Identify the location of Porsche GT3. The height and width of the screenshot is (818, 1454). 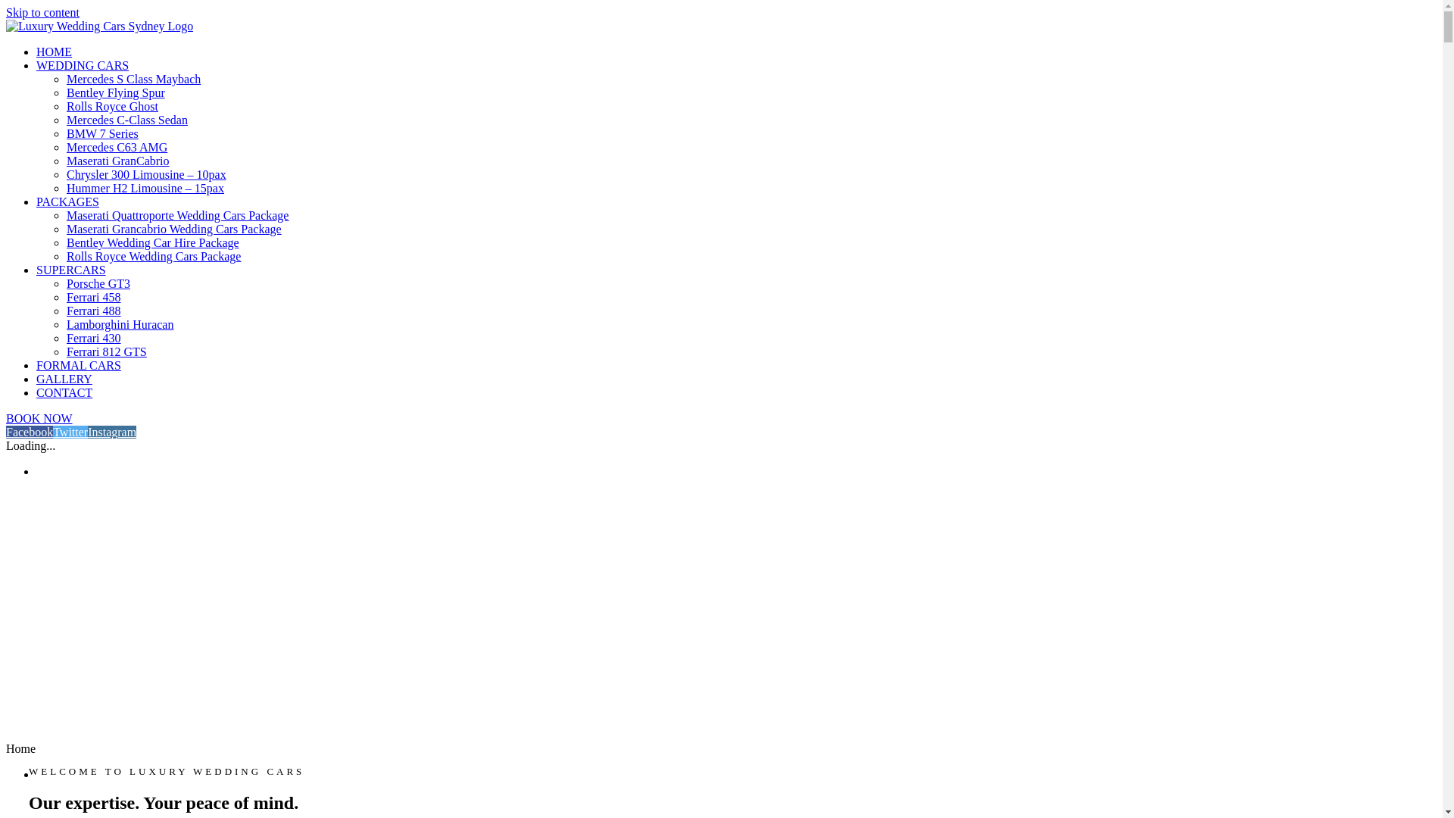
(98, 283).